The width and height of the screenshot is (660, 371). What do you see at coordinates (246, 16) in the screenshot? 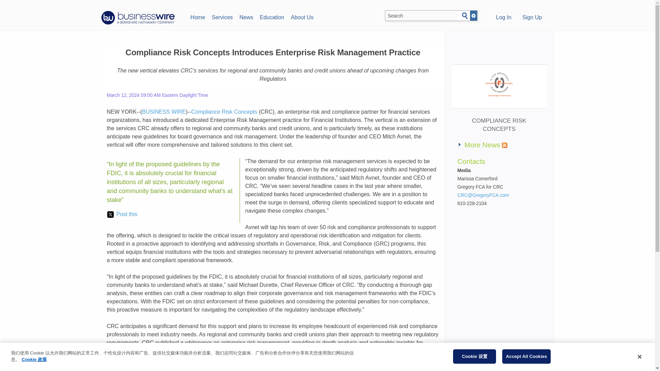
I see `News` at bounding box center [246, 16].